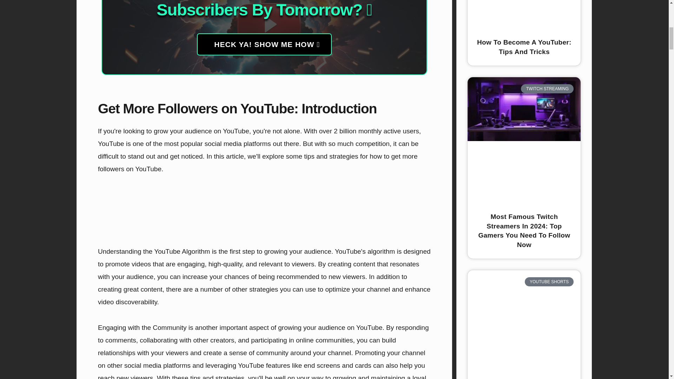 The width and height of the screenshot is (674, 379). I want to click on HECK YA! SHOW ME HOW, so click(264, 44).